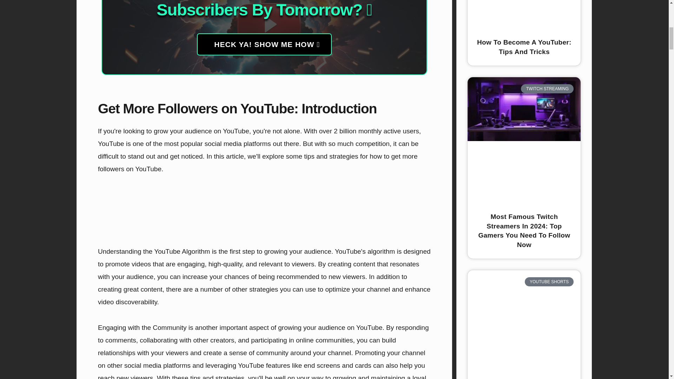 The width and height of the screenshot is (674, 379). I want to click on HECK YA! SHOW ME HOW, so click(264, 44).